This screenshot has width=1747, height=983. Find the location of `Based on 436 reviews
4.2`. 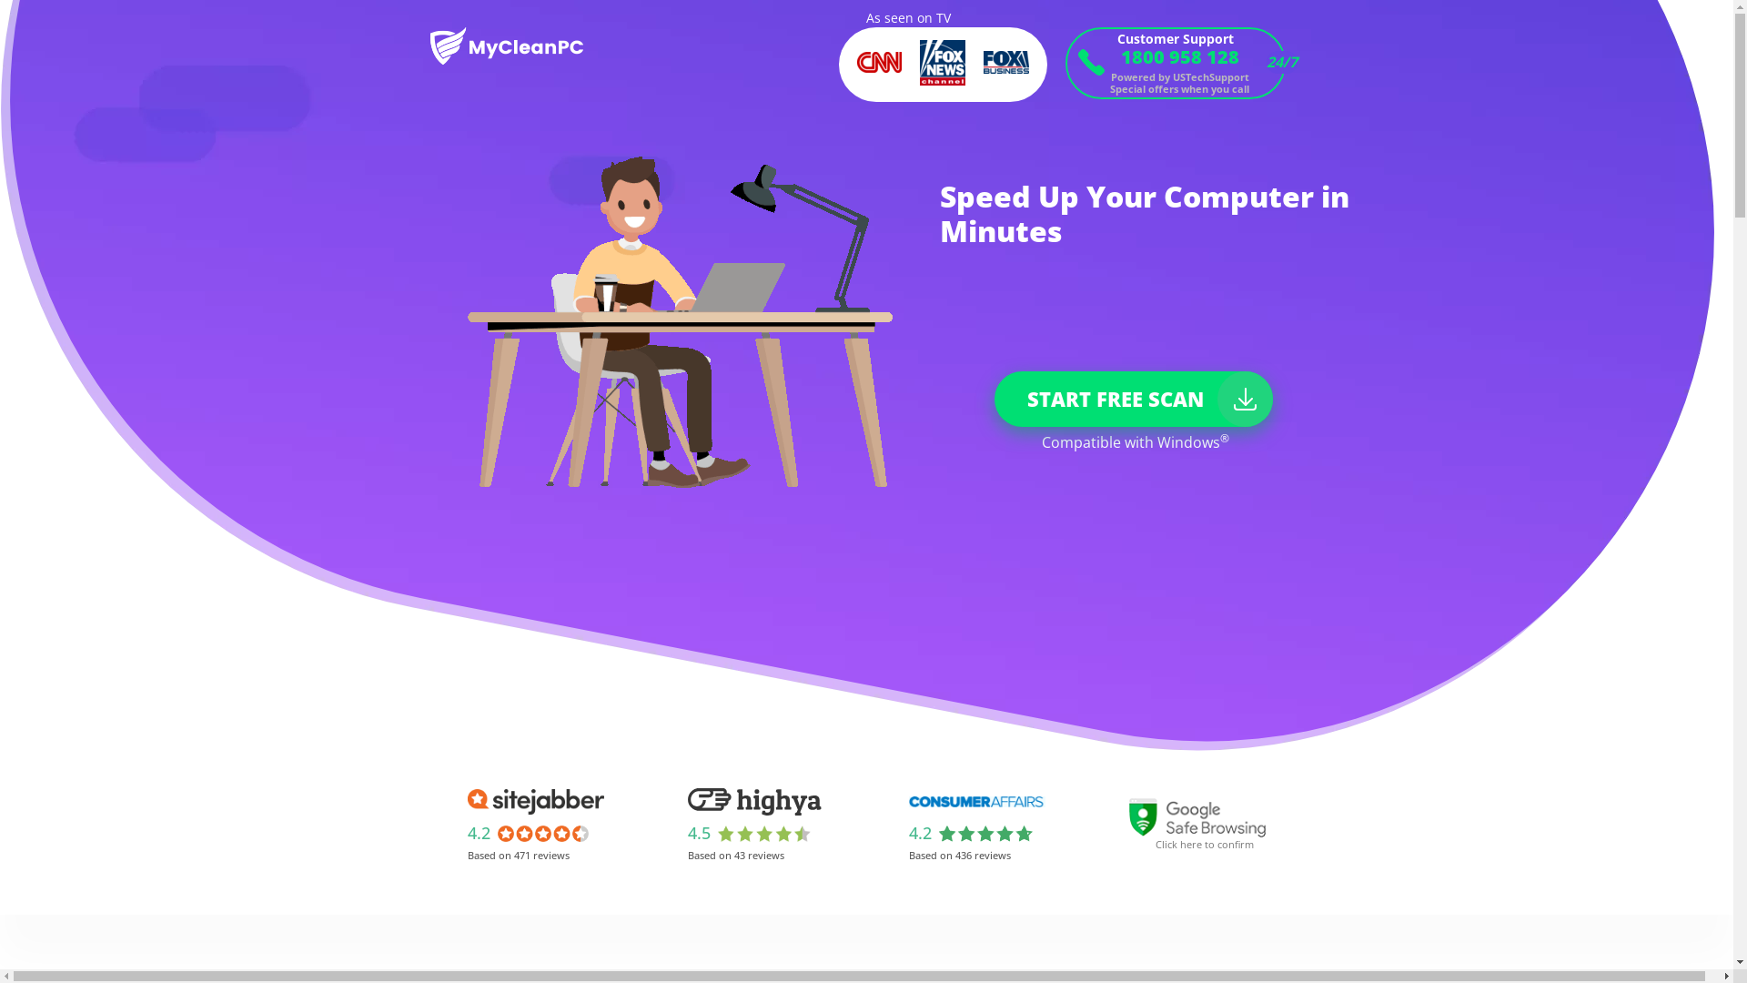

Based on 436 reviews
4.2 is located at coordinates (977, 825).